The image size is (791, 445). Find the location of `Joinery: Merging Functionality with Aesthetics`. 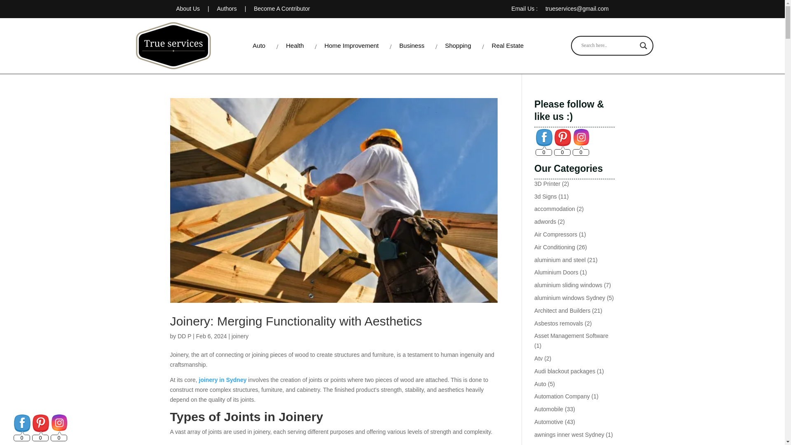

Joinery: Merging Functionality with Aesthetics is located at coordinates (296, 321).